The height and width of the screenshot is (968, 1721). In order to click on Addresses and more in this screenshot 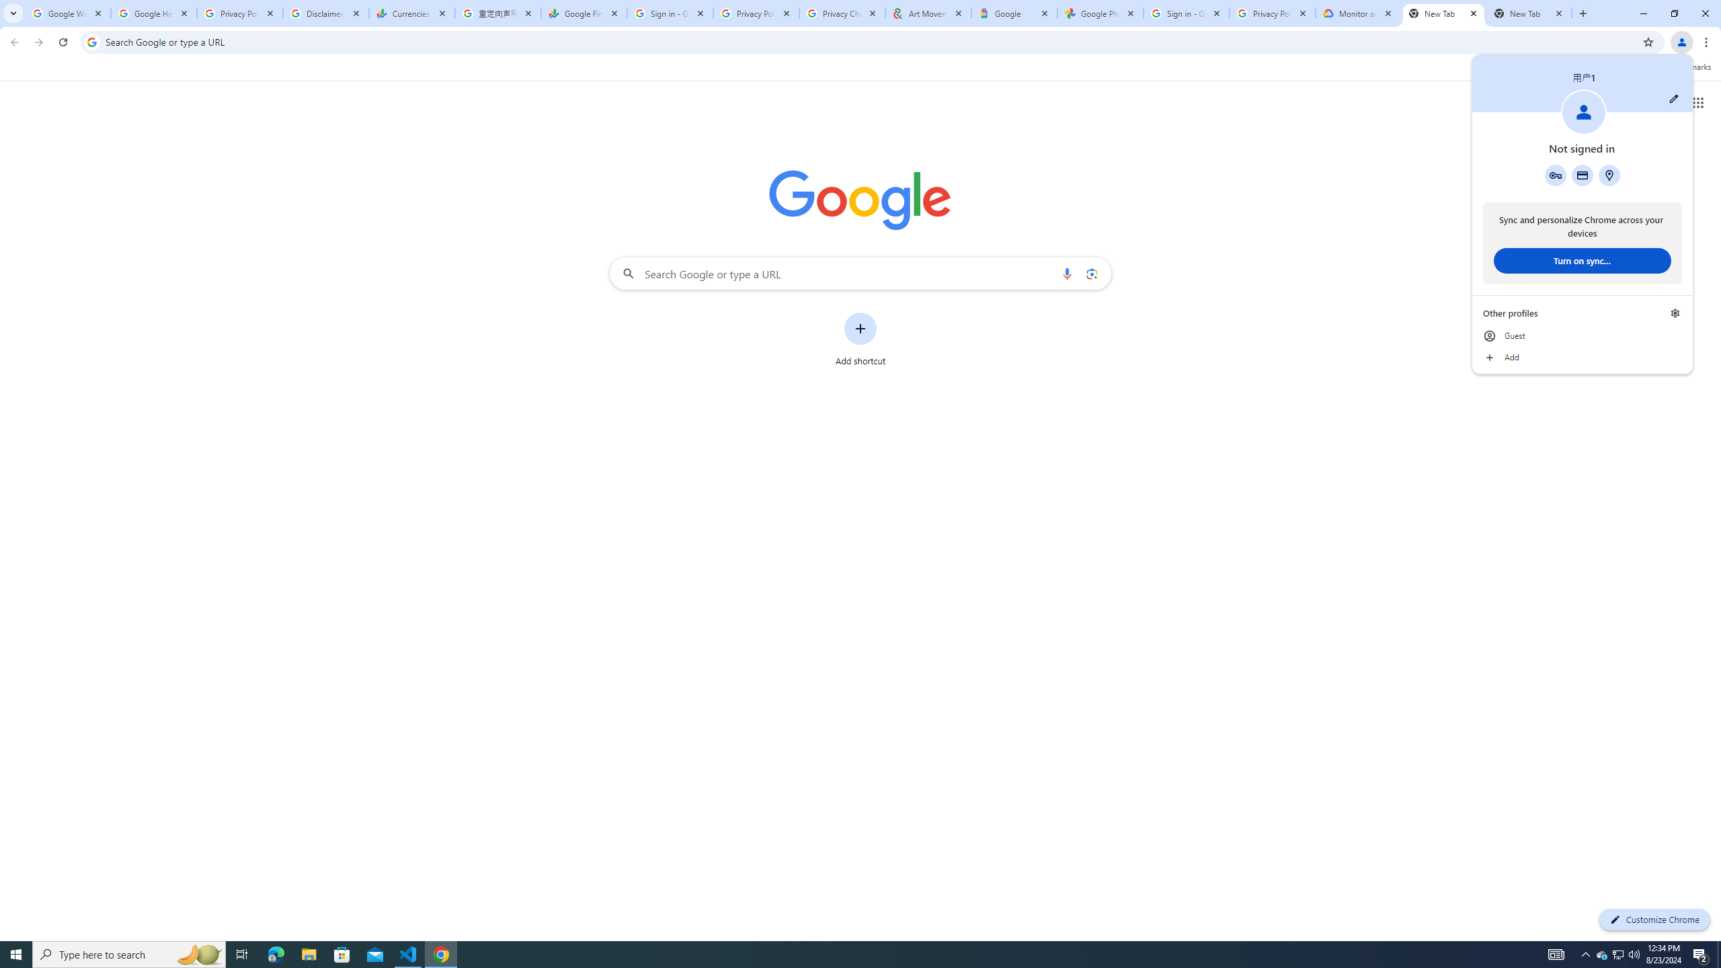, I will do `click(1609, 175)`.